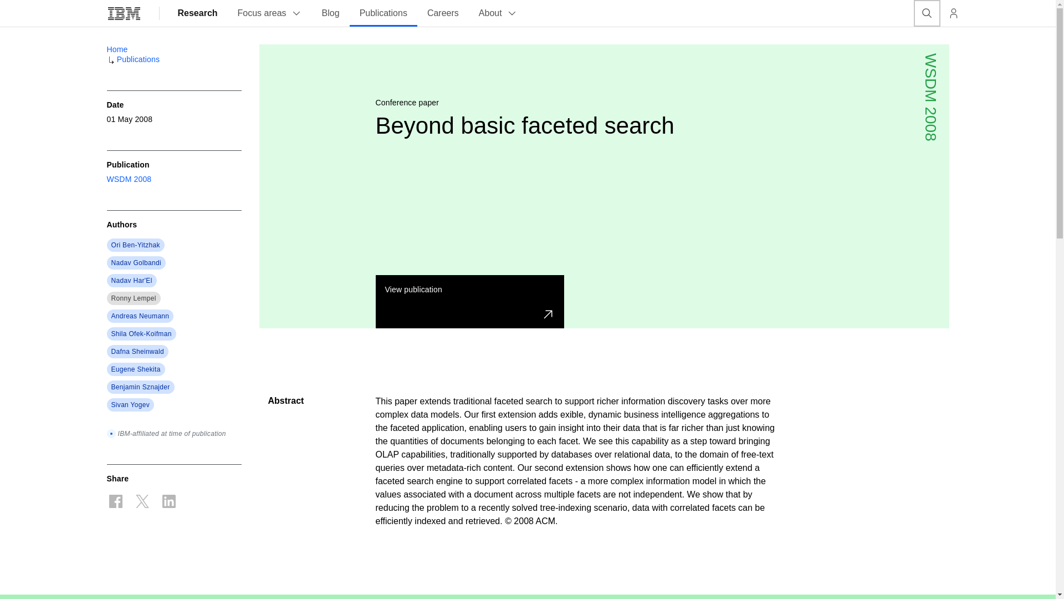  What do you see at coordinates (133, 298) in the screenshot?
I see `Ronny Lempel` at bounding box center [133, 298].